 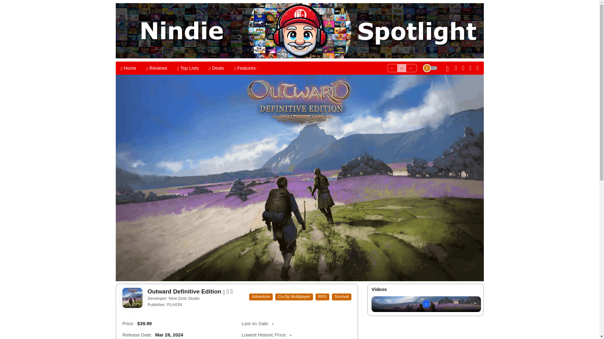 What do you see at coordinates (188, 68) in the screenshot?
I see `on` at bounding box center [188, 68].